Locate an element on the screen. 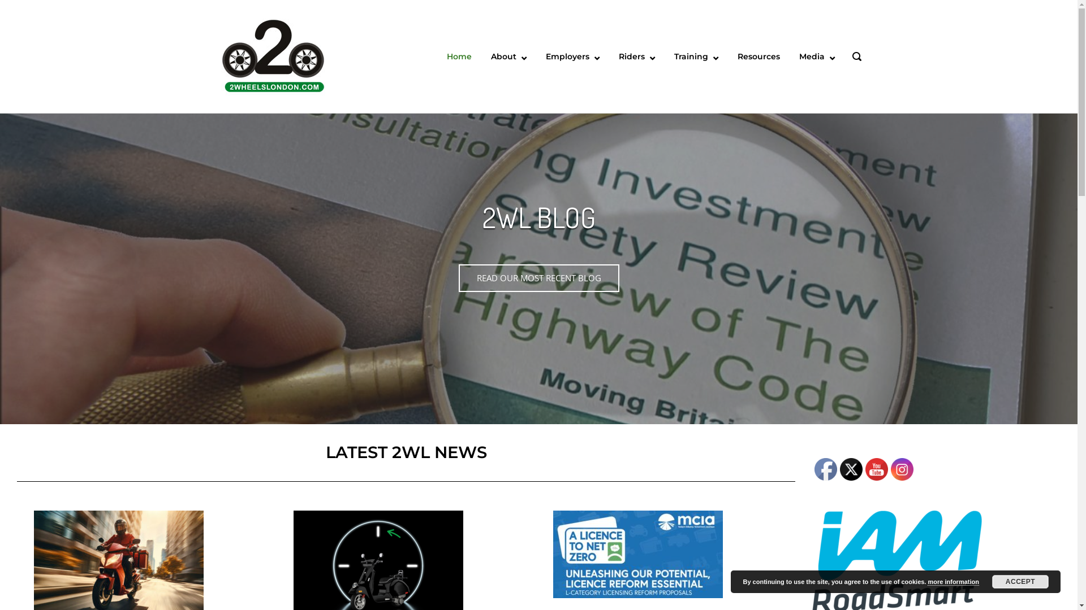 This screenshot has height=610, width=1086. Home is located at coordinates (273, 55).